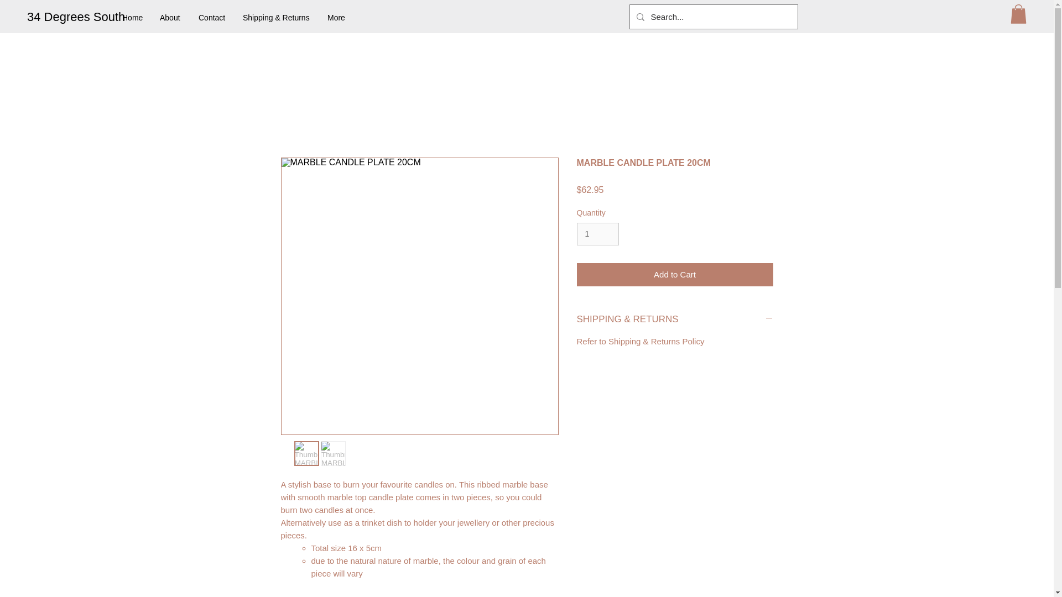  What do you see at coordinates (675, 275) in the screenshot?
I see `Add to Cart` at bounding box center [675, 275].